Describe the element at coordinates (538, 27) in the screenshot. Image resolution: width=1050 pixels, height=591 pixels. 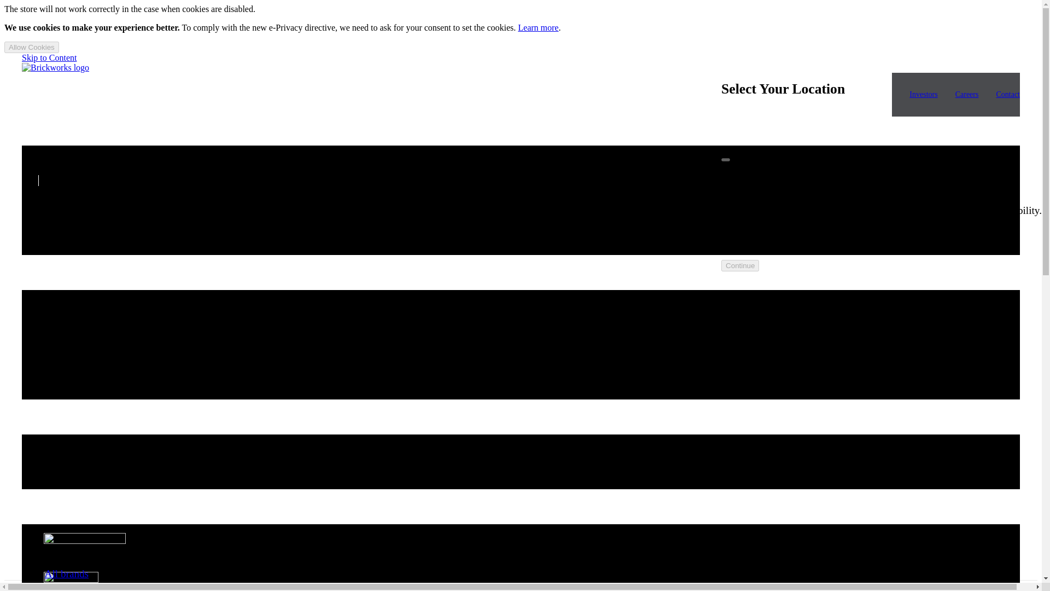
I see `Learn more` at that location.